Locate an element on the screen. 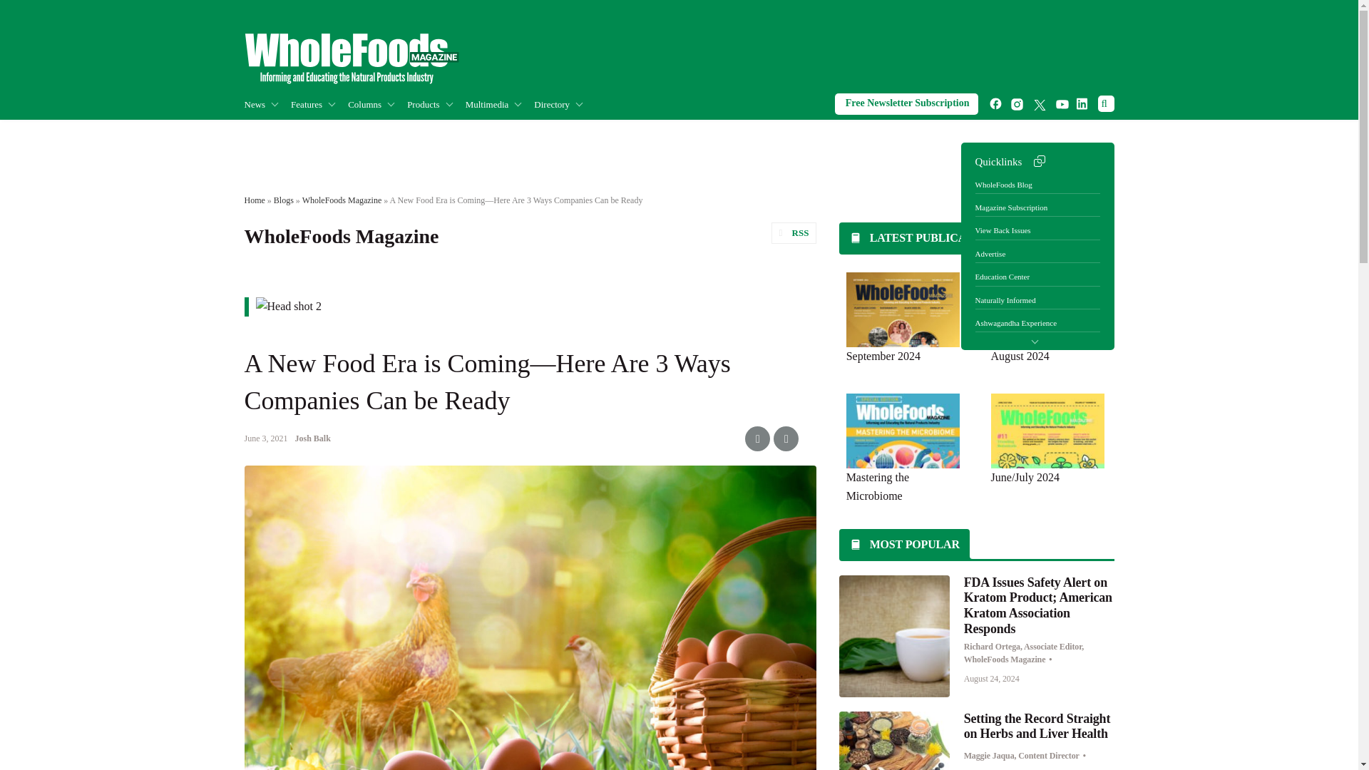  News is located at coordinates (267, 104).